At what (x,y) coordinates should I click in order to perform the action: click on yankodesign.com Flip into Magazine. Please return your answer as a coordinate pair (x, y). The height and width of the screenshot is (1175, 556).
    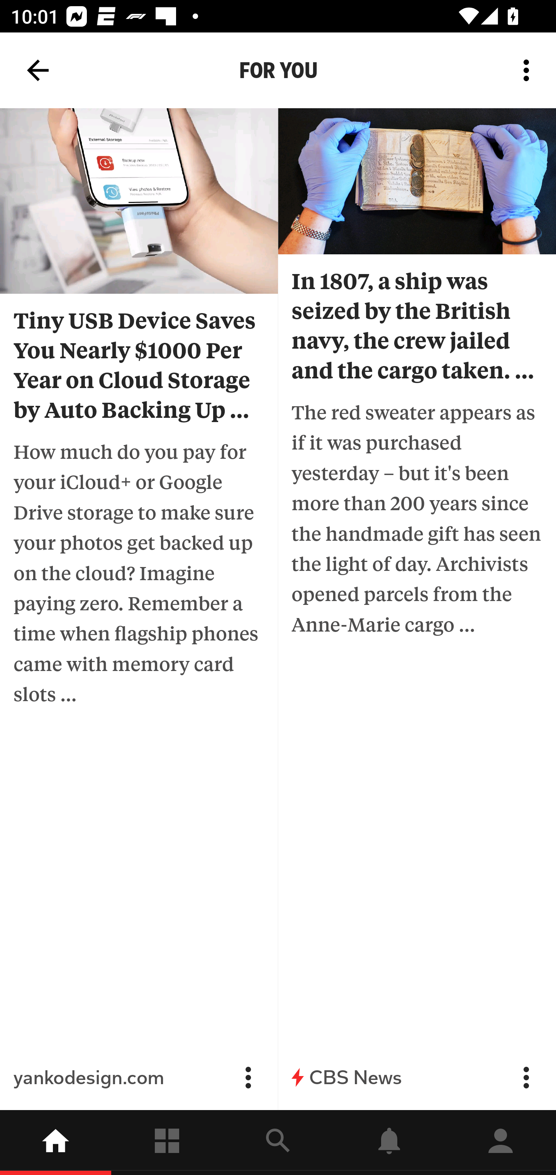
    Looking at the image, I should click on (139, 1077).